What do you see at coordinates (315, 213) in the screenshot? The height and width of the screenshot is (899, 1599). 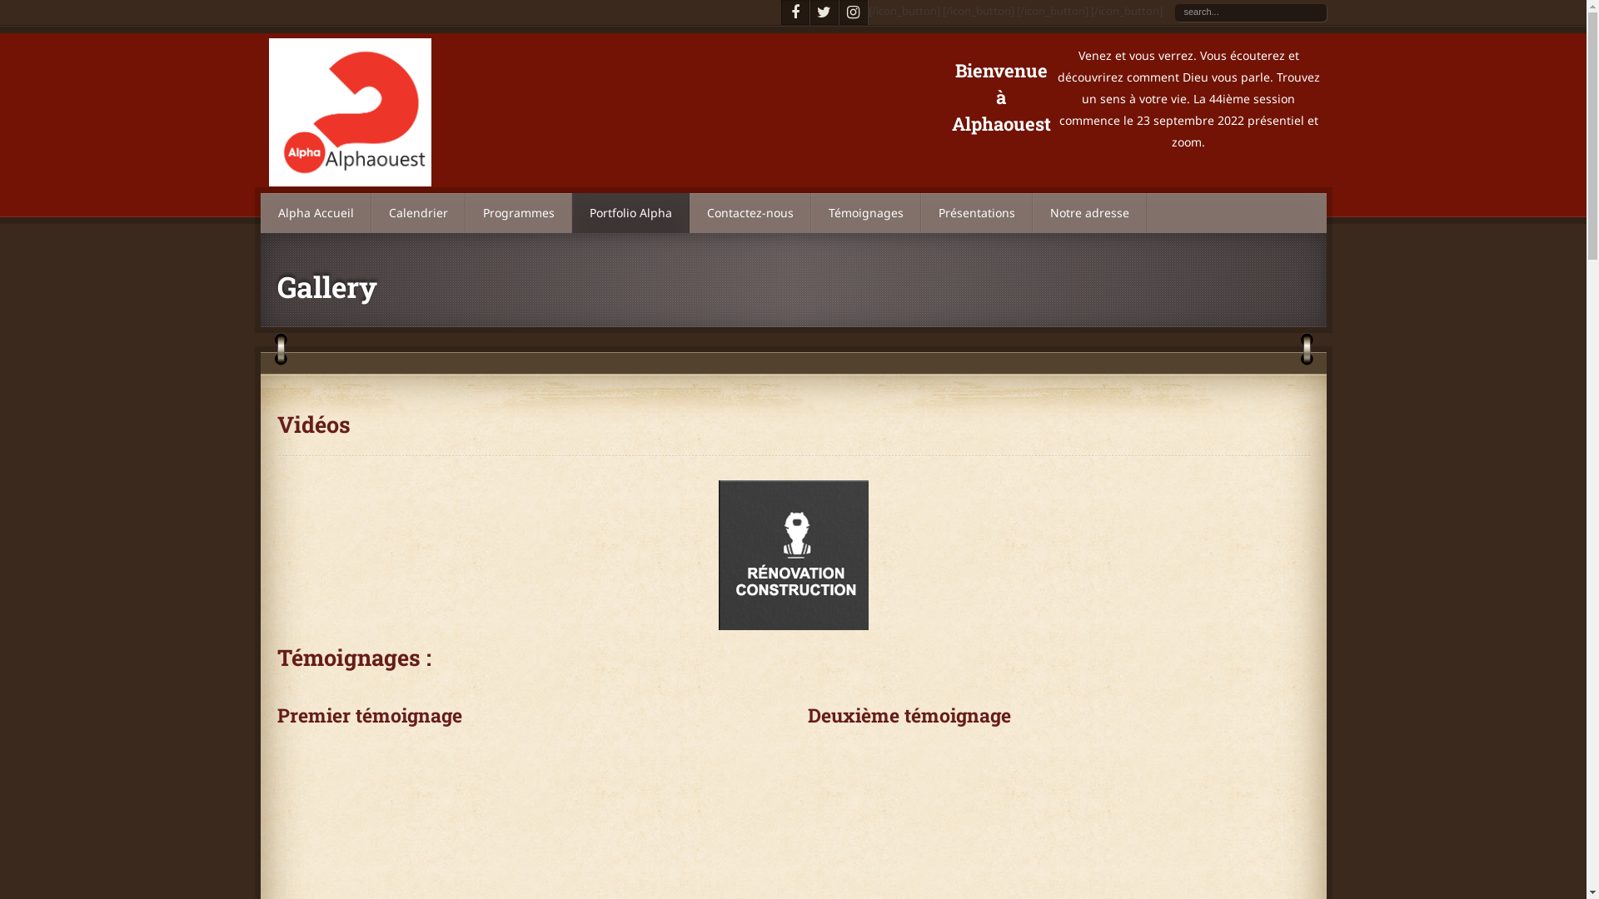 I see `Alpha Accueil` at bounding box center [315, 213].